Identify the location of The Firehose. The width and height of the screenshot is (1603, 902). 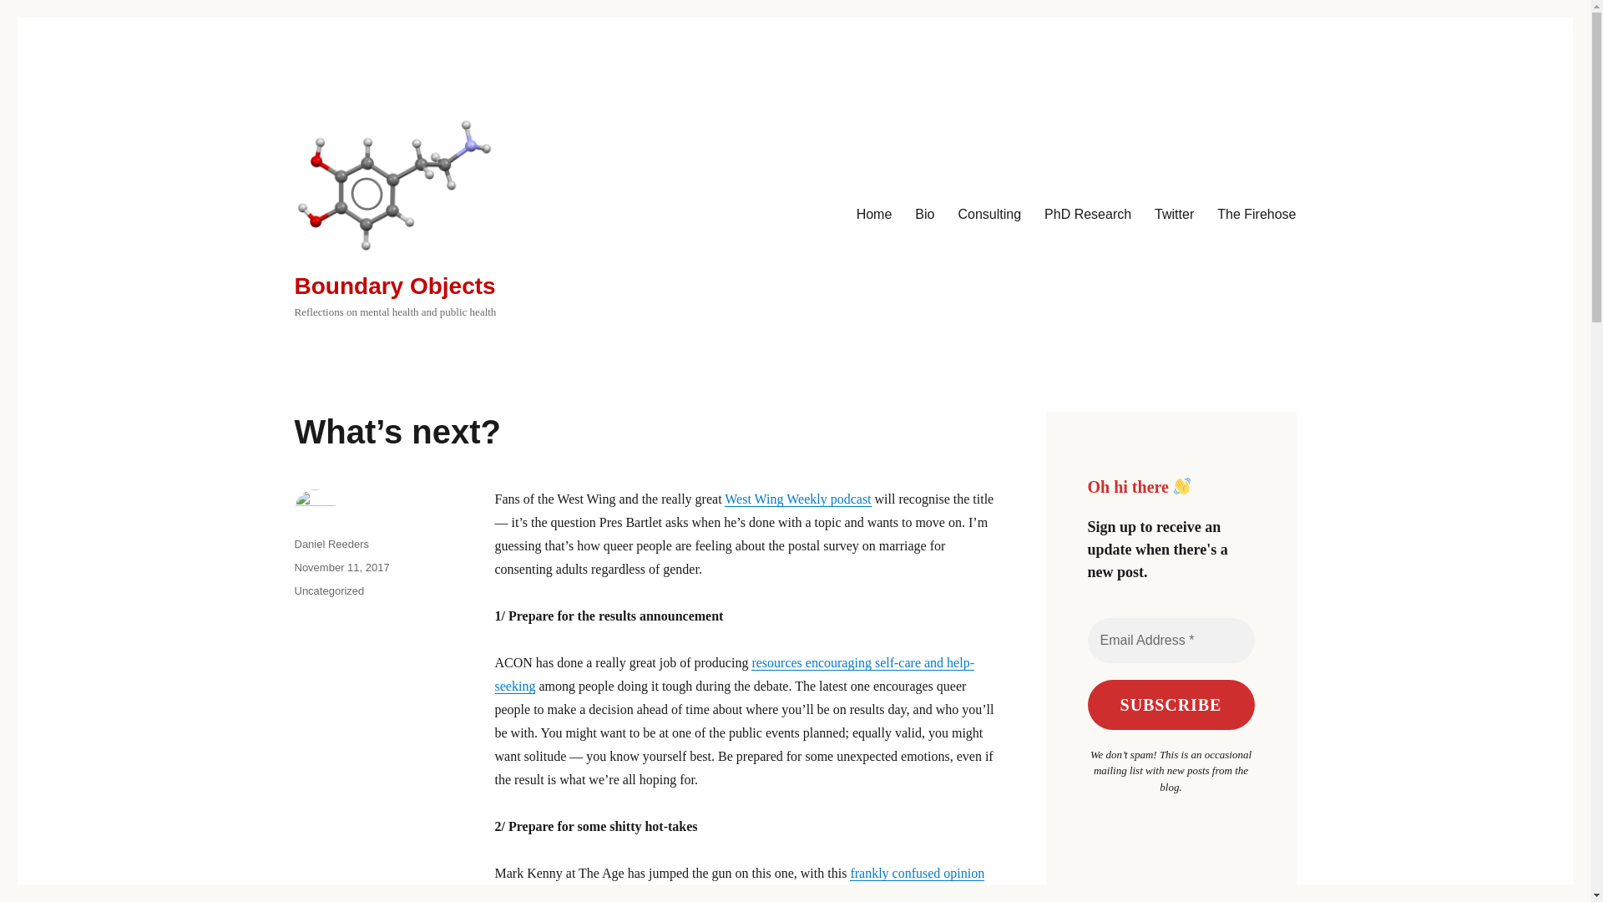
(1256, 214).